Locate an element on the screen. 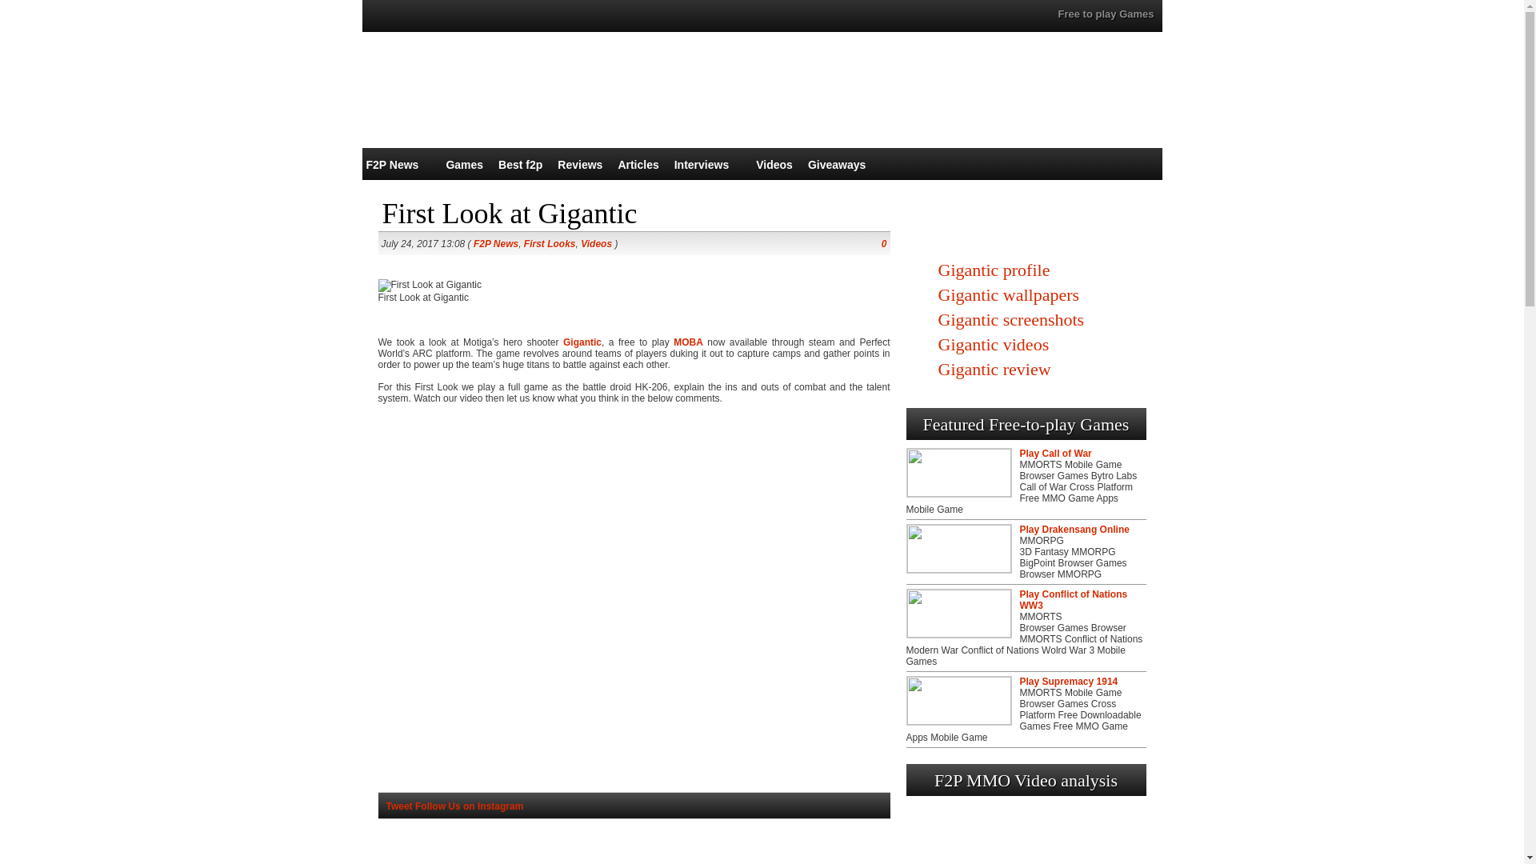  MOBA Games is located at coordinates (688, 342).